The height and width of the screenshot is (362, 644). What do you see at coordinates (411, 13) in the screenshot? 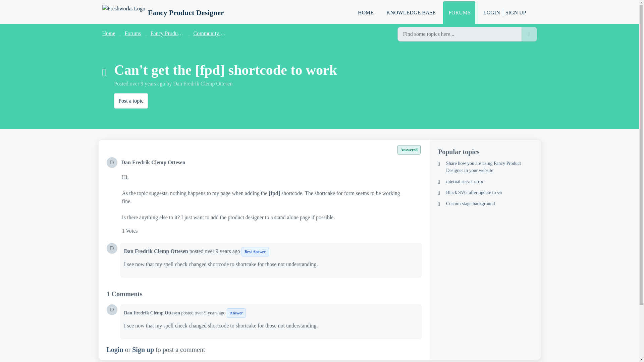
I see `KNOWLEDGE BASE` at bounding box center [411, 13].